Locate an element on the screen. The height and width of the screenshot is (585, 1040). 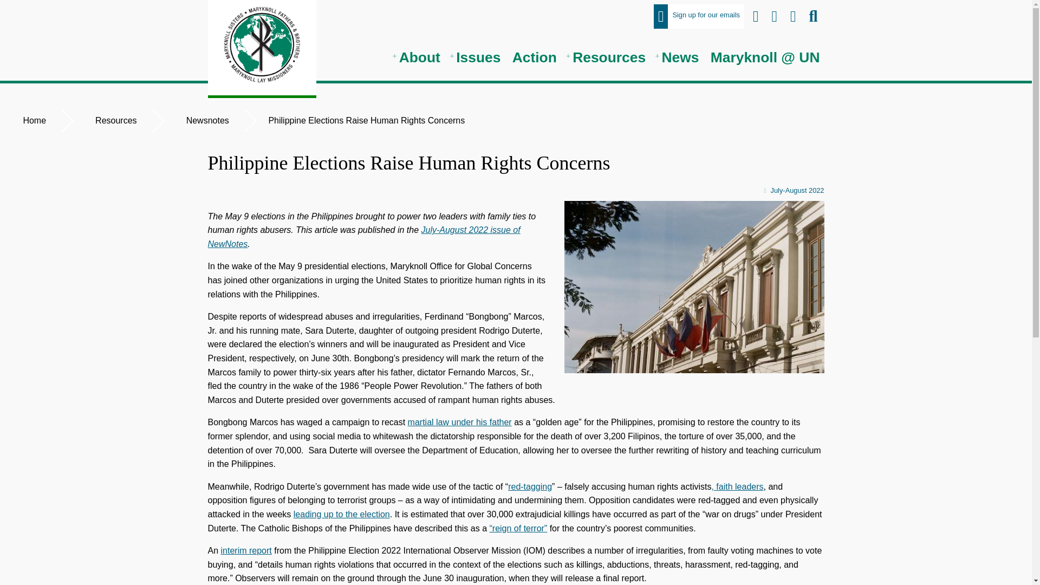
Newsnotes is located at coordinates (206, 120).